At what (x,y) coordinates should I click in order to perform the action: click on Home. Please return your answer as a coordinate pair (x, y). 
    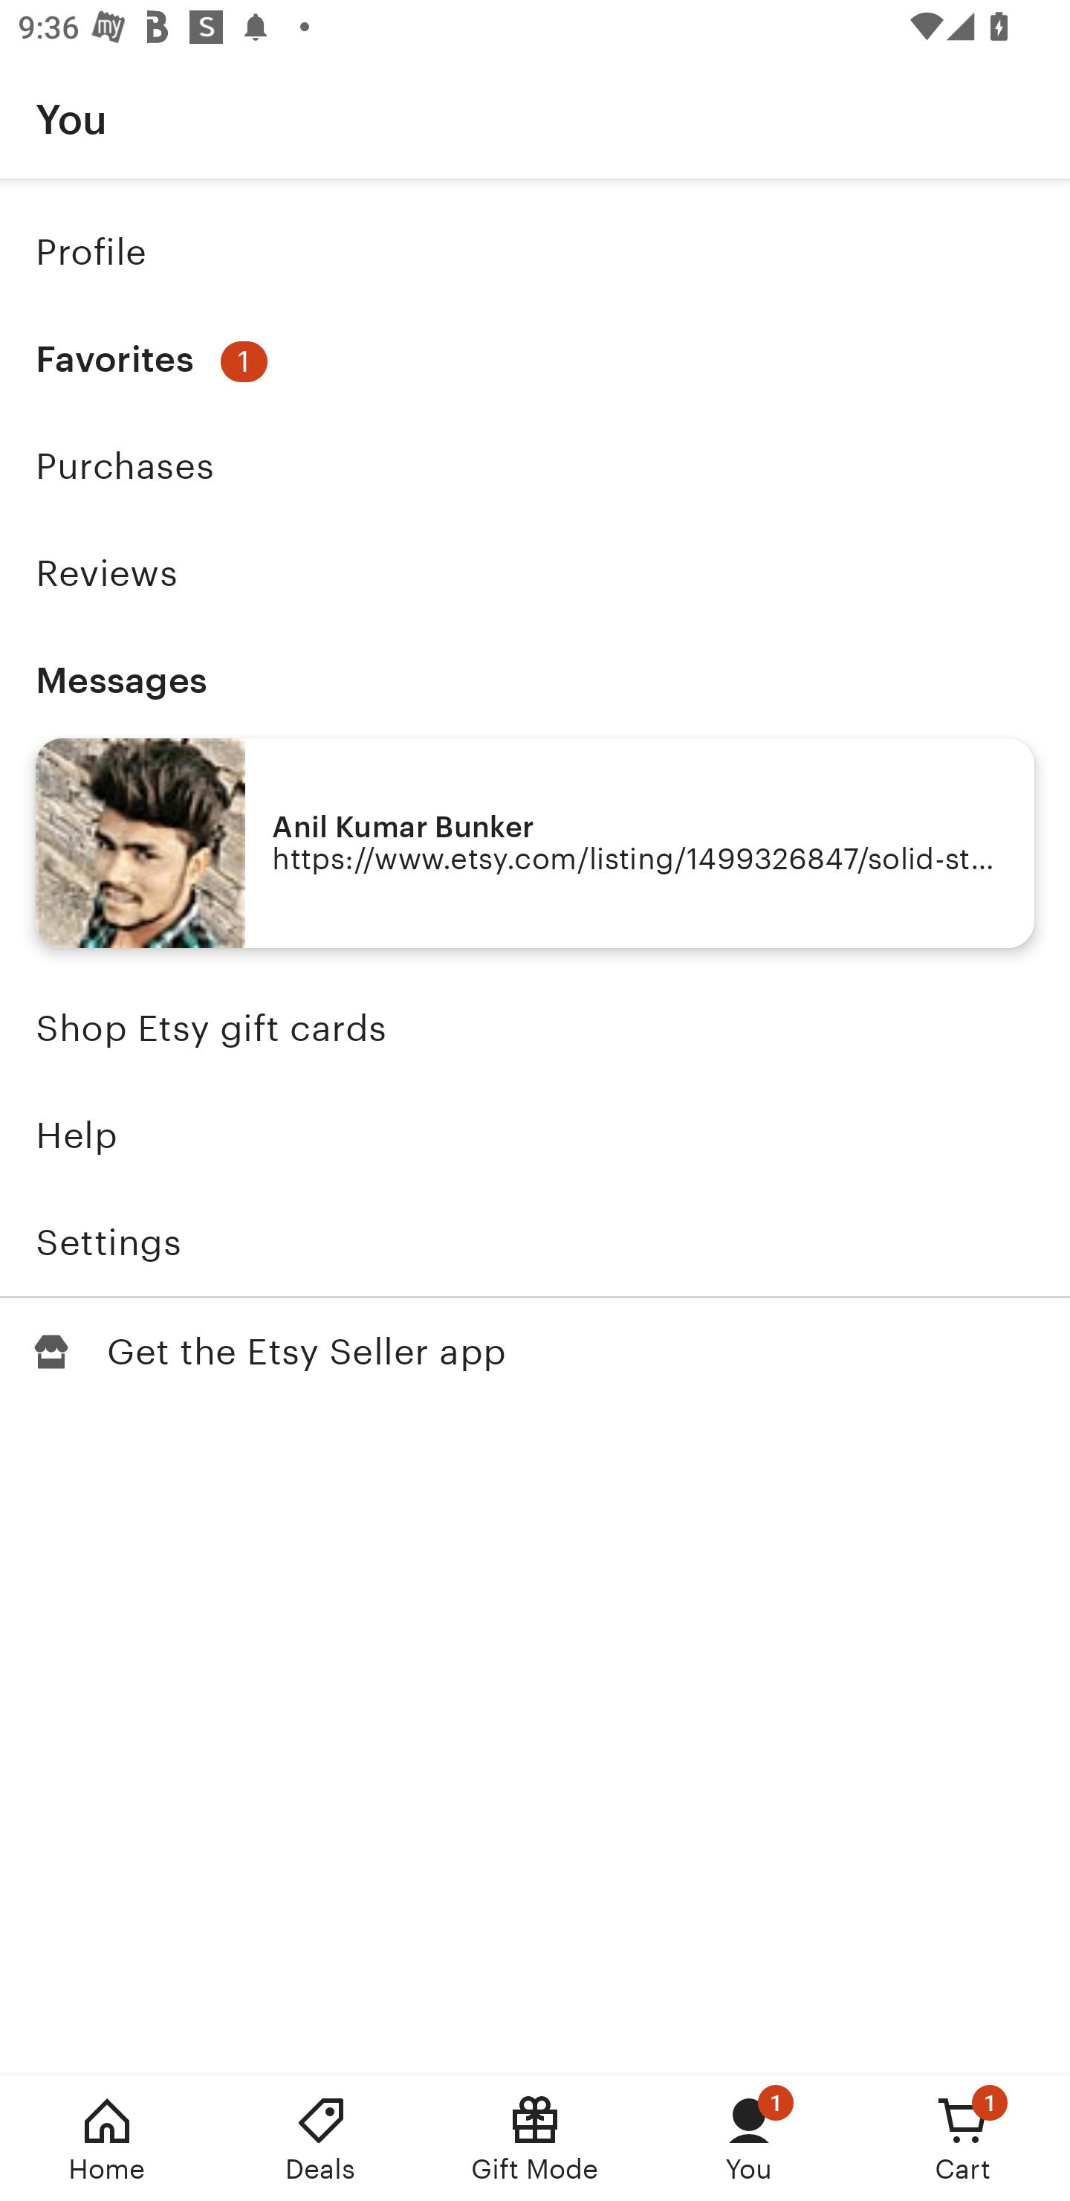
    Looking at the image, I should click on (107, 2139).